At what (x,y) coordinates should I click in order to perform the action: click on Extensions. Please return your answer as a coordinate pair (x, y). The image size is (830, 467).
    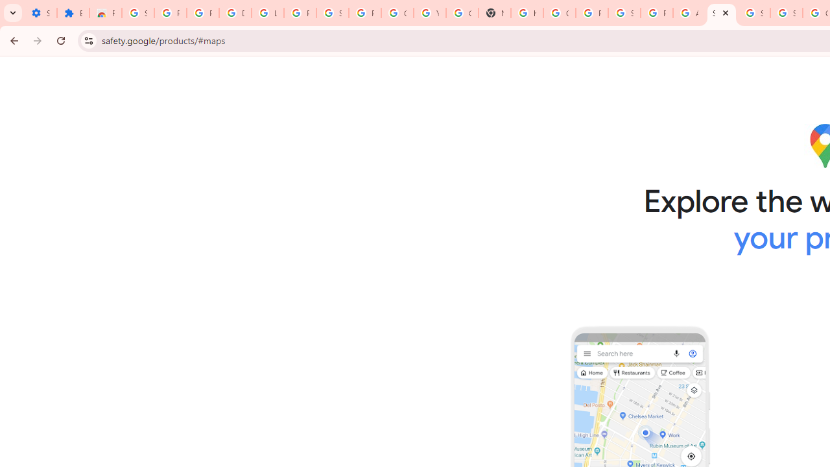
    Looking at the image, I should click on (73, 13).